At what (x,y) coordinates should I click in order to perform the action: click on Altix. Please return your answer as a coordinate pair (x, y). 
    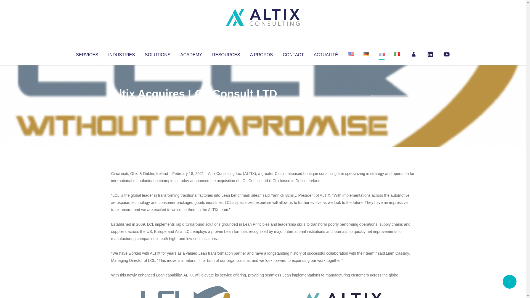
    Looking at the image, I should click on (121, 105).